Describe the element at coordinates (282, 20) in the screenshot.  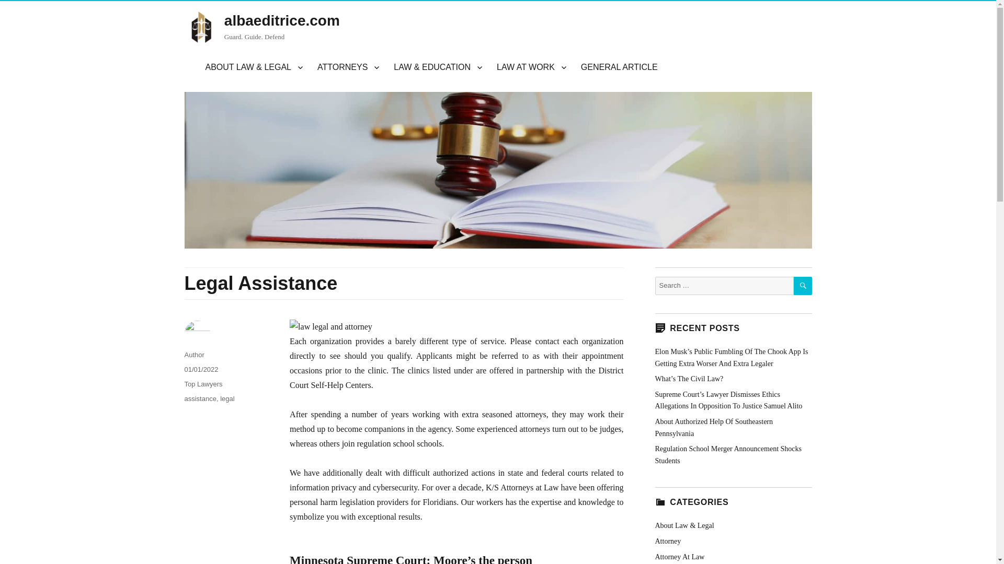
I see `albaeditrice.com` at that location.